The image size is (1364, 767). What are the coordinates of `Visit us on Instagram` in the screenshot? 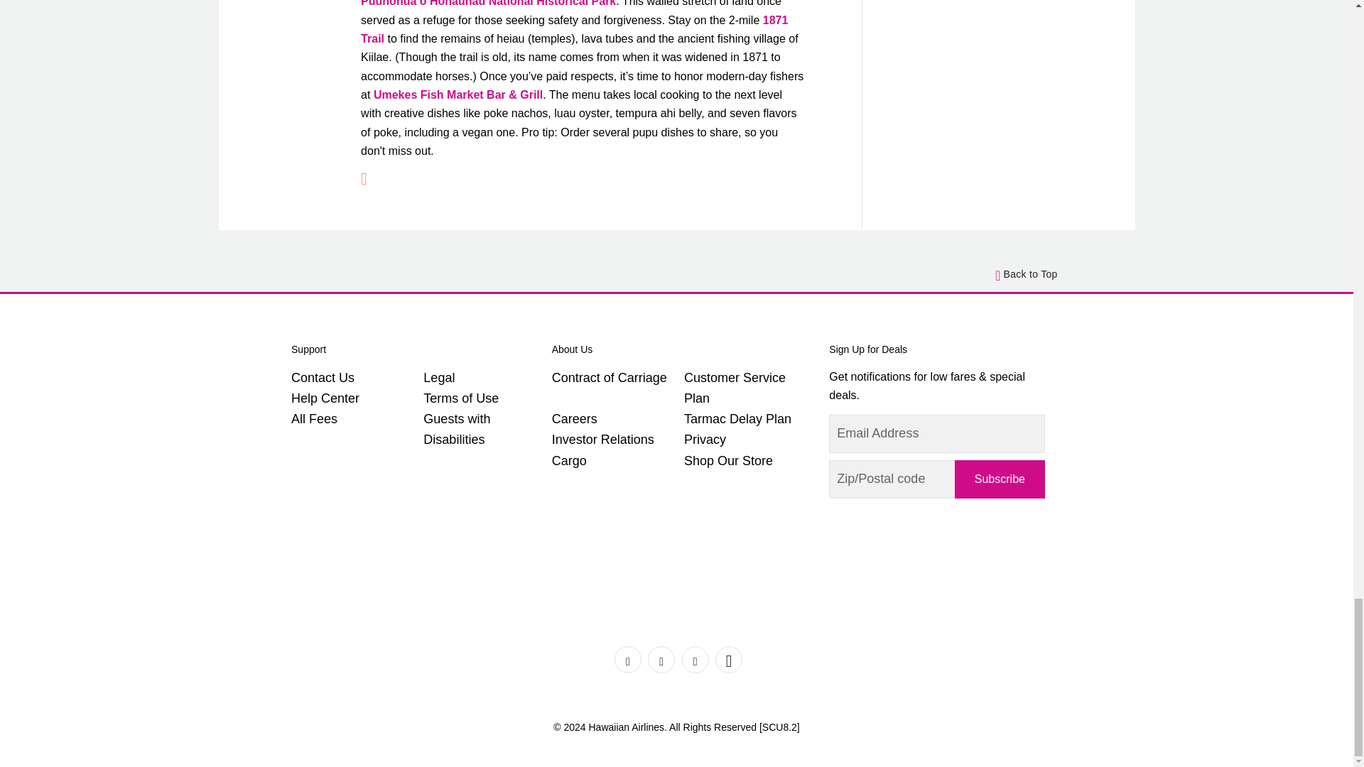 It's located at (695, 660).